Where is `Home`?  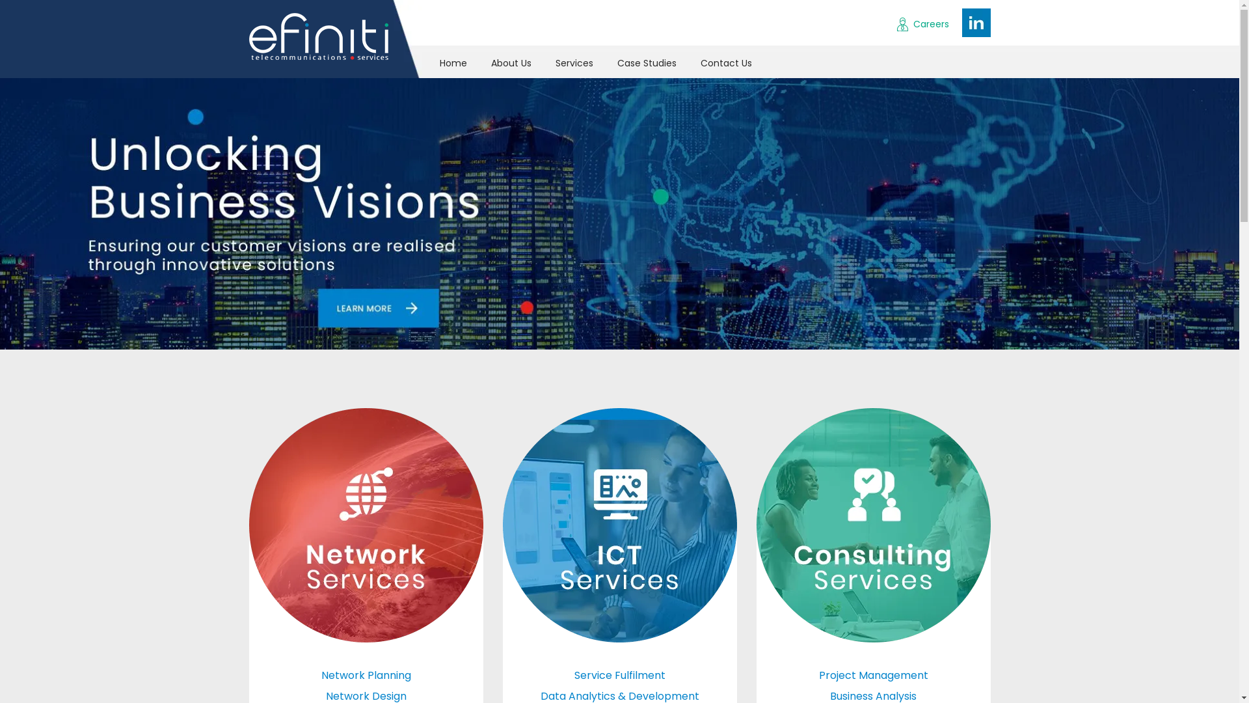
Home is located at coordinates (453, 62).